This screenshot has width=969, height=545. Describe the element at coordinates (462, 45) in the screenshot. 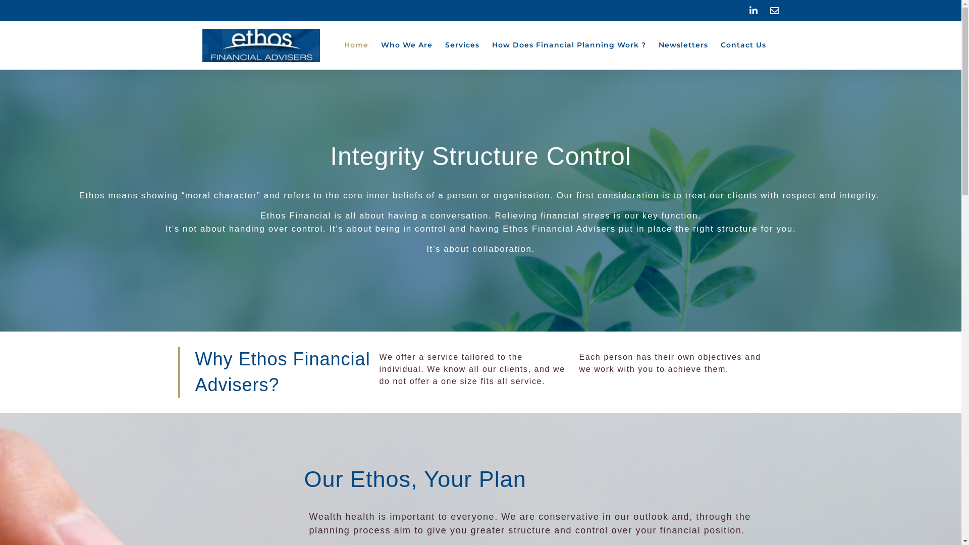

I see `Services` at that location.